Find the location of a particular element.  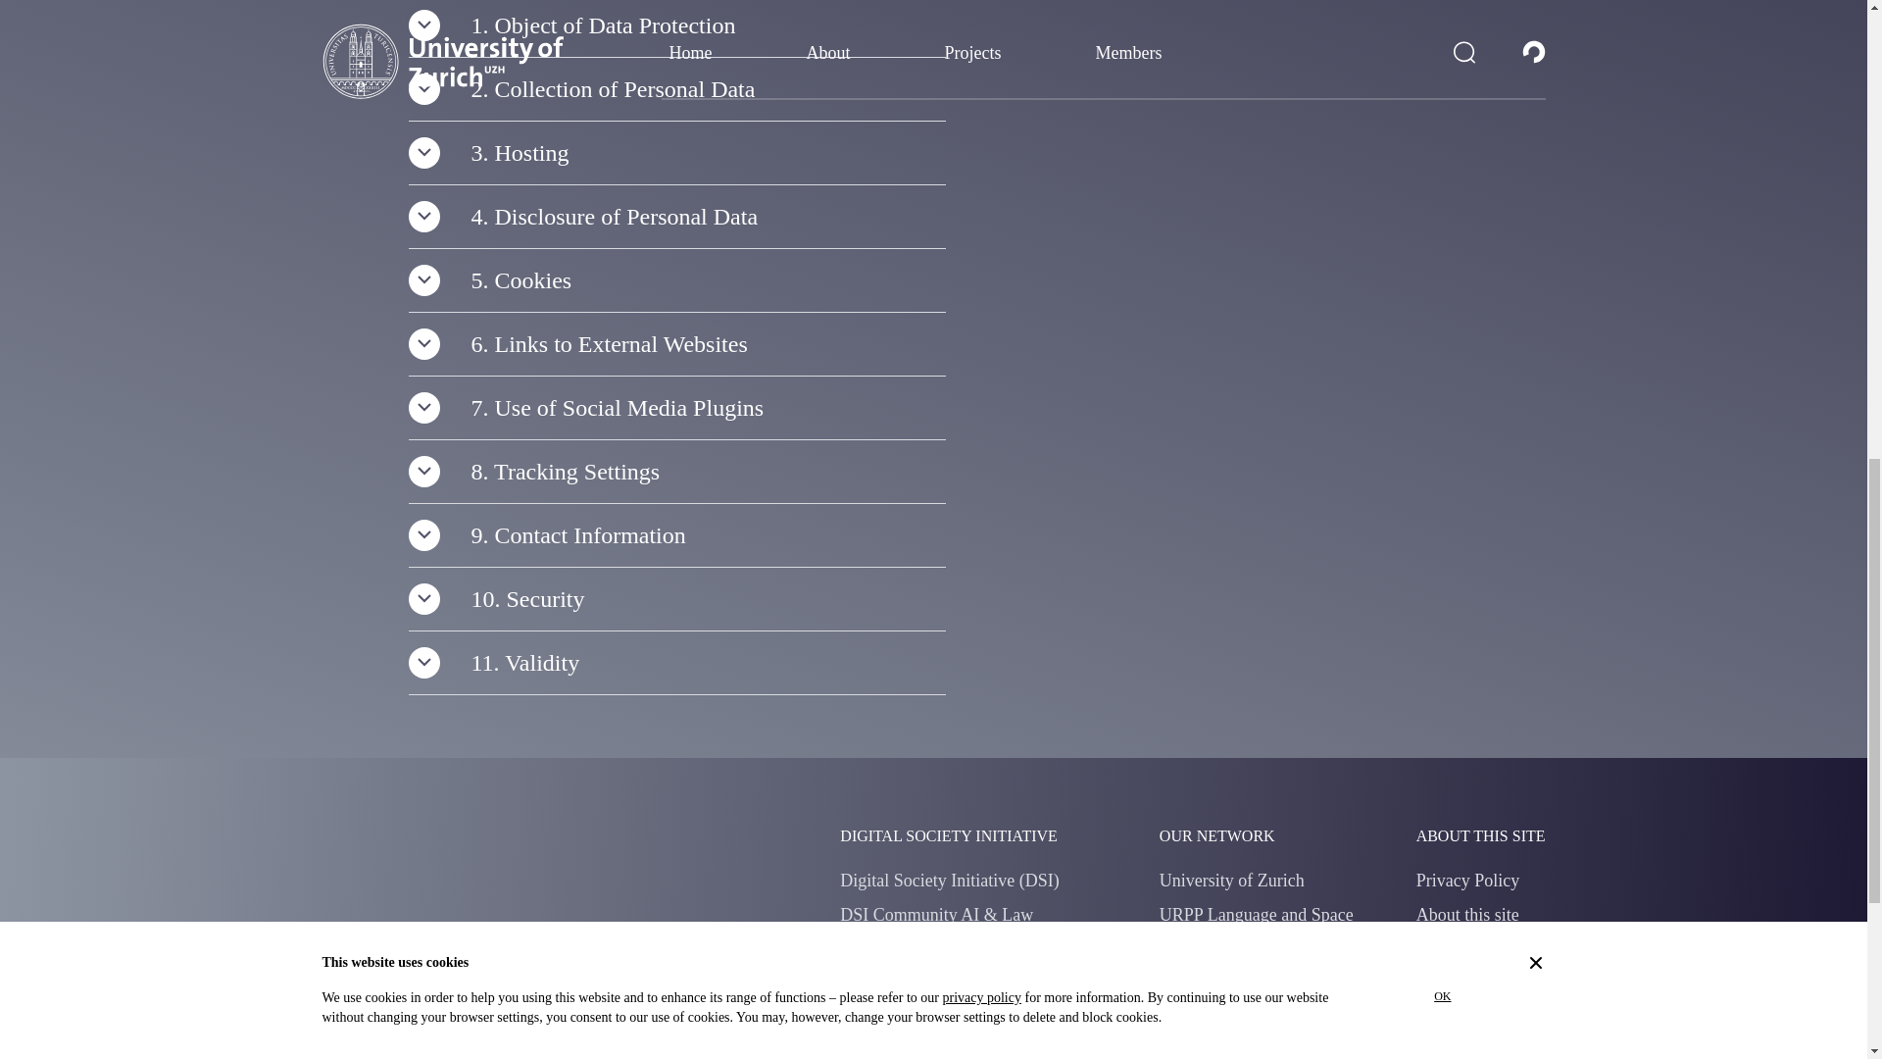

DSI Community Communication is located at coordinates (957, 949).